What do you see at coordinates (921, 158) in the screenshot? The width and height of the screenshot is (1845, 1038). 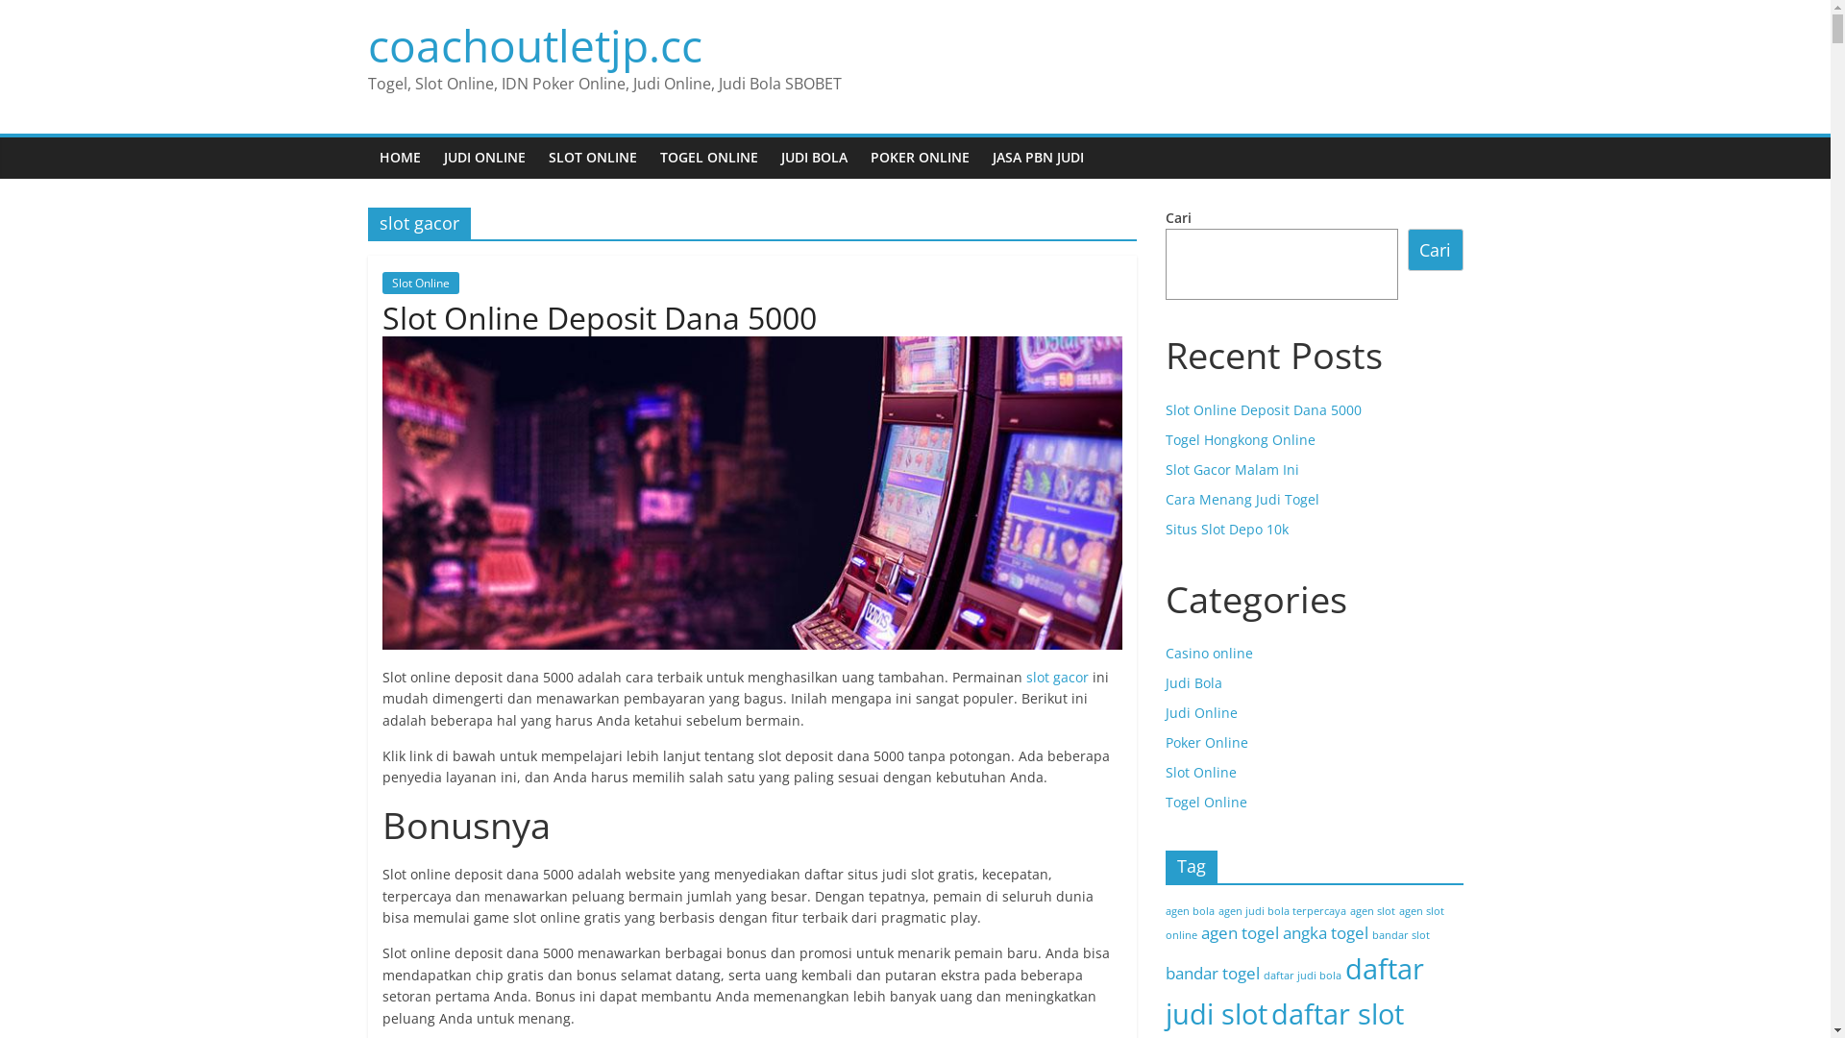 I see `POKER ONLINE` at bounding box center [921, 158].